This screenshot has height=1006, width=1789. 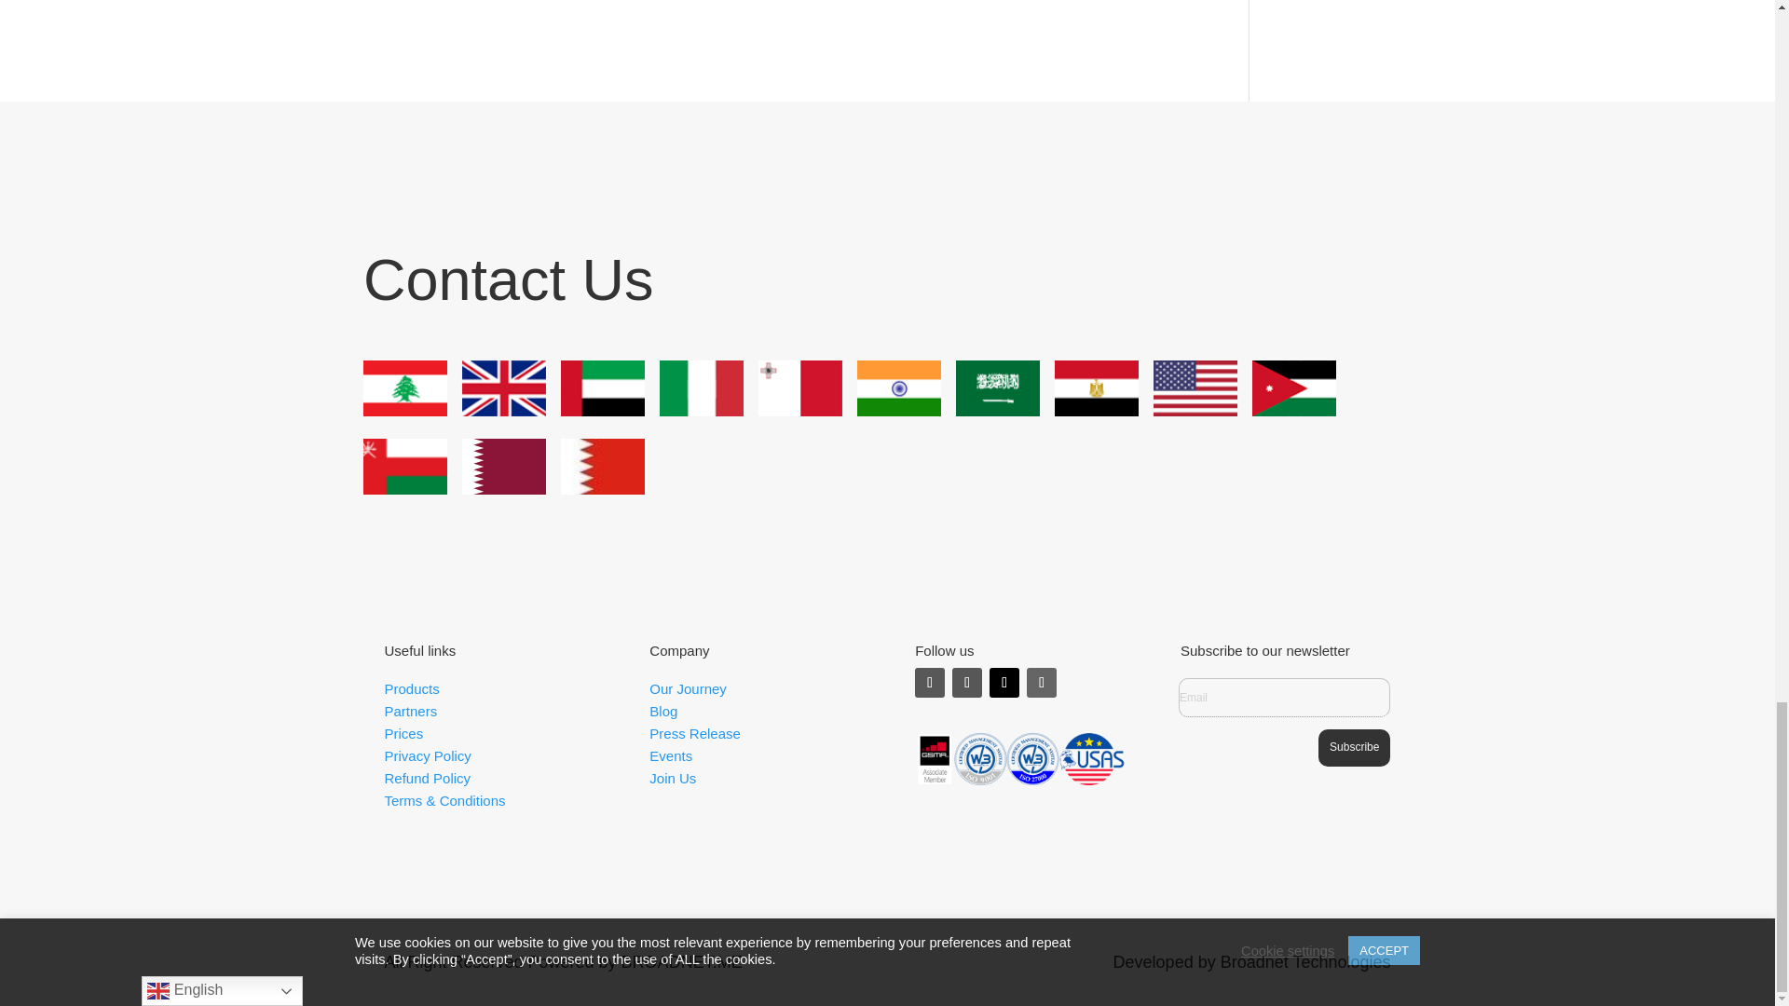 I want to click on Follow on LinkedIn, so click(x=1042, y=683).